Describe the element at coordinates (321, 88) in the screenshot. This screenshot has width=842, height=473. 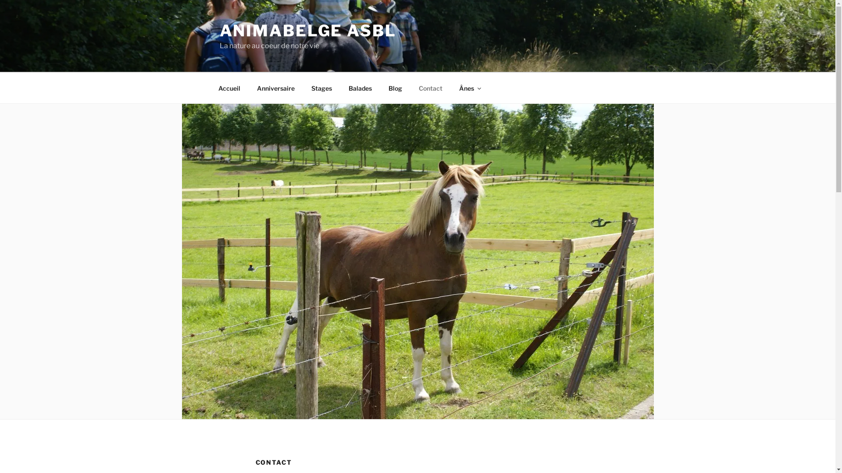
I see `Stages` at that location.